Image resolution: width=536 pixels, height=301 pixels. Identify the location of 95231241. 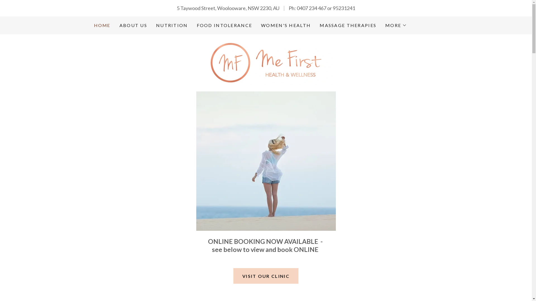
(344, 8).